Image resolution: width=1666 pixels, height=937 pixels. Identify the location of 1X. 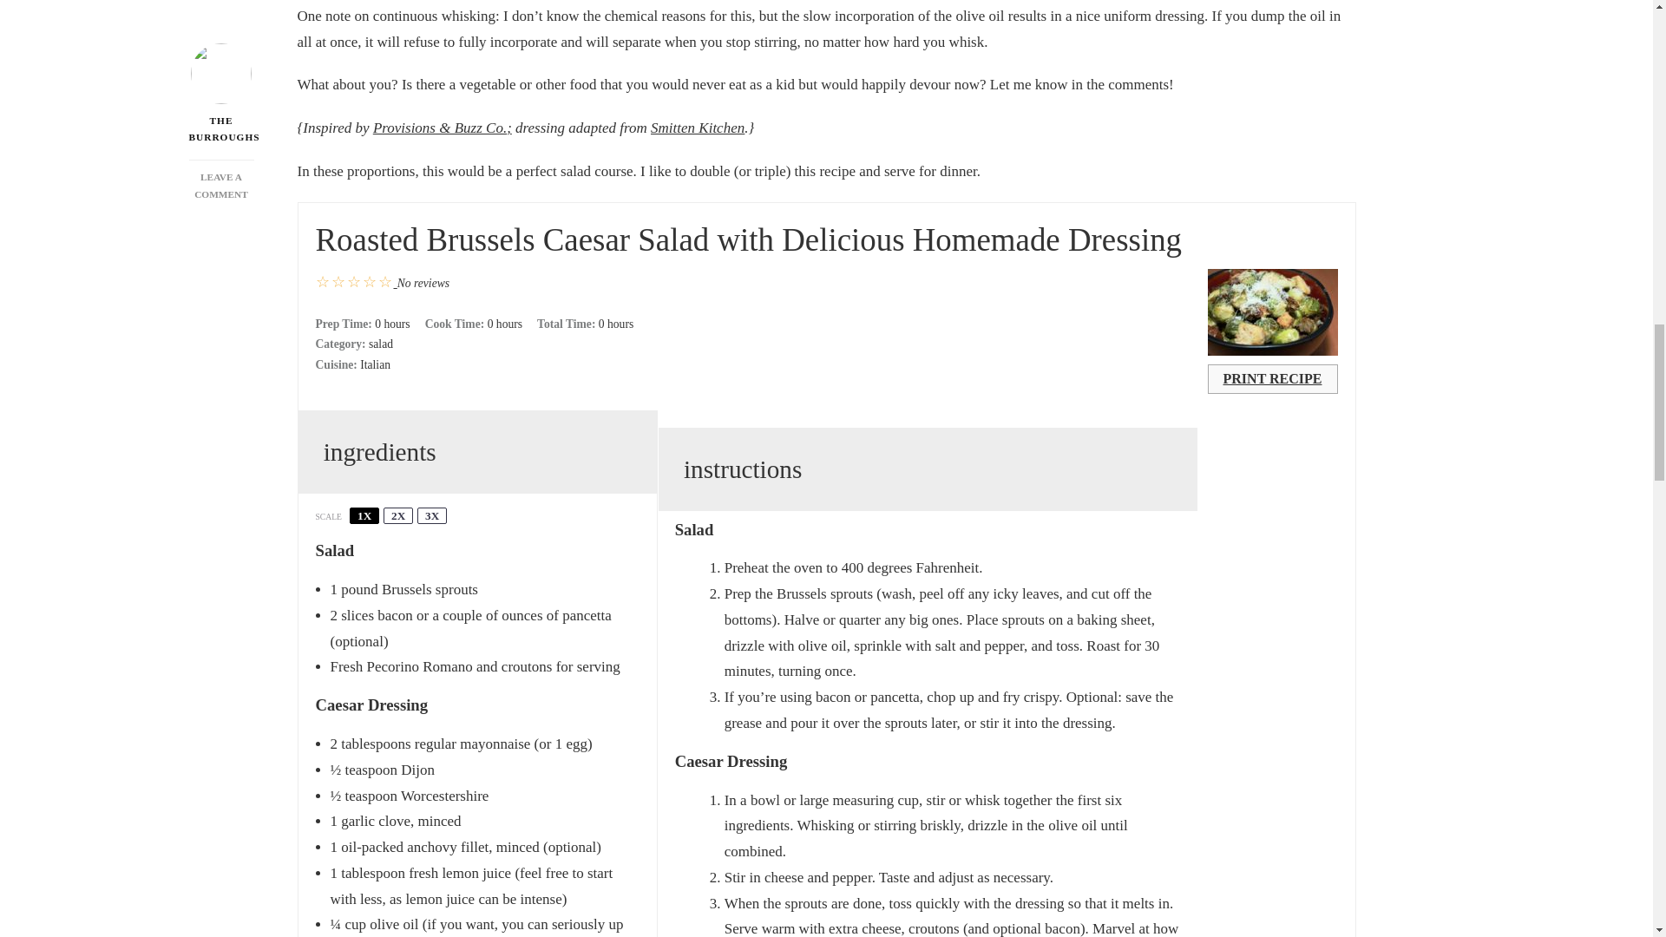
(364, 515).